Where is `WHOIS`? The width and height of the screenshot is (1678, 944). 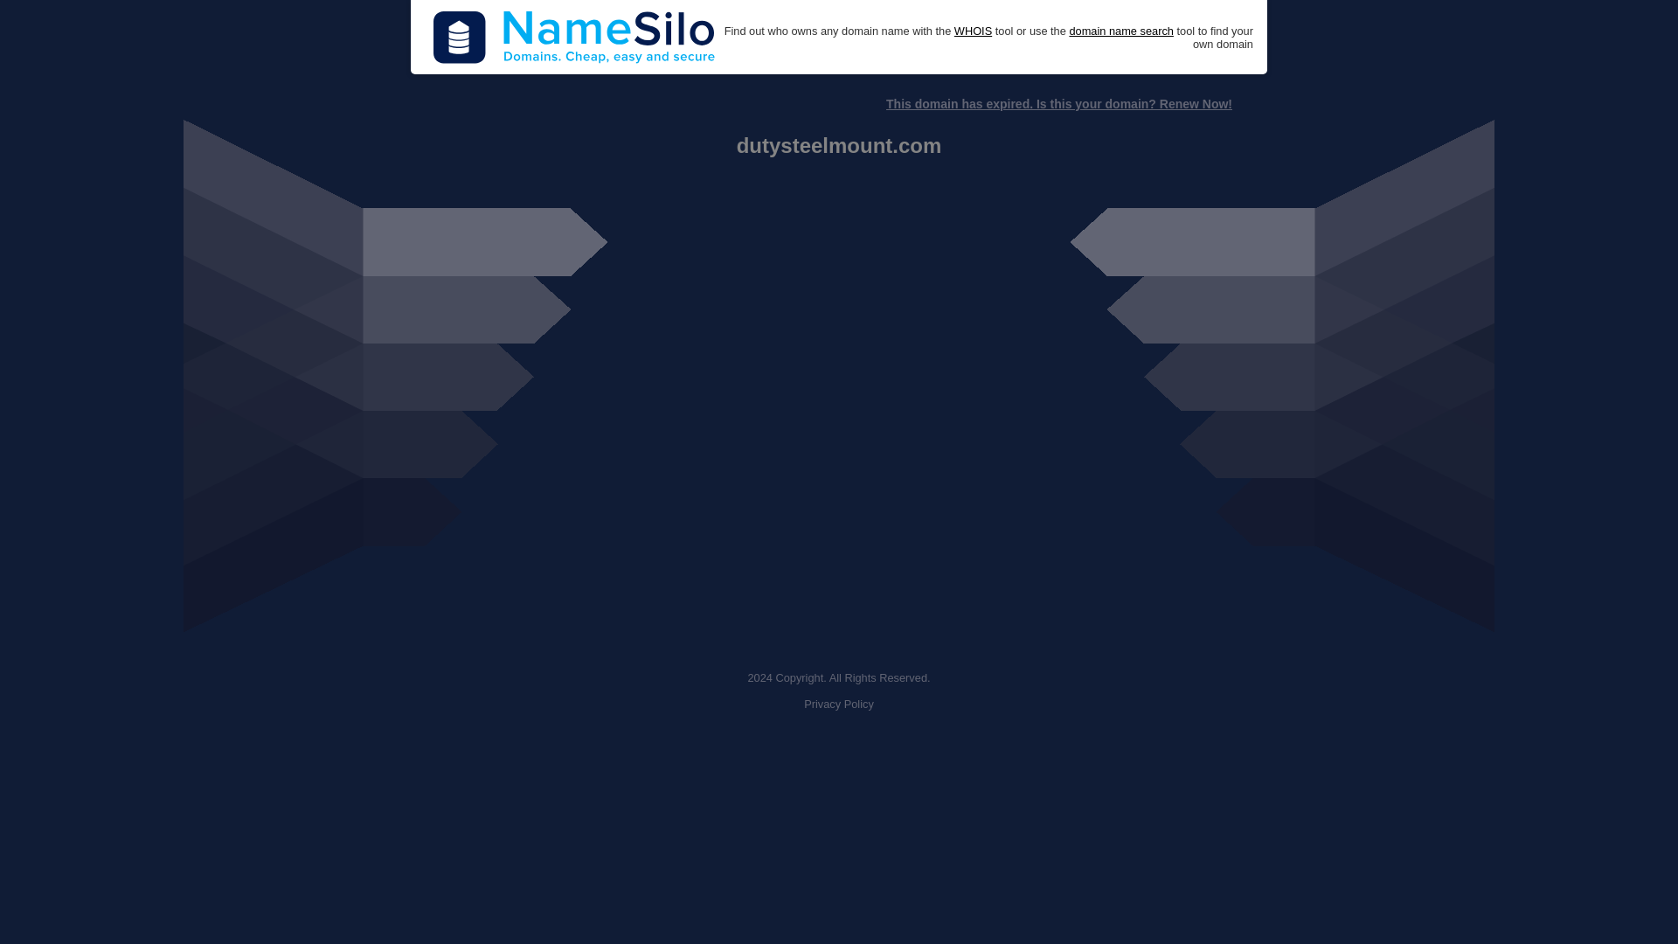 WHOIS is located at coordinates (973, 31).